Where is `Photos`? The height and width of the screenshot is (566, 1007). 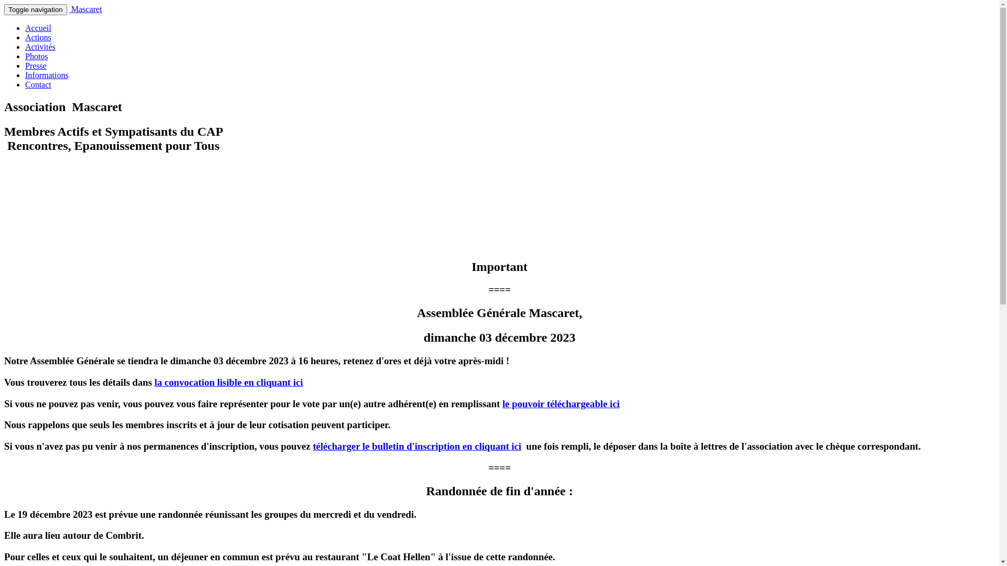 Photos is located at coordinates (37, 57).